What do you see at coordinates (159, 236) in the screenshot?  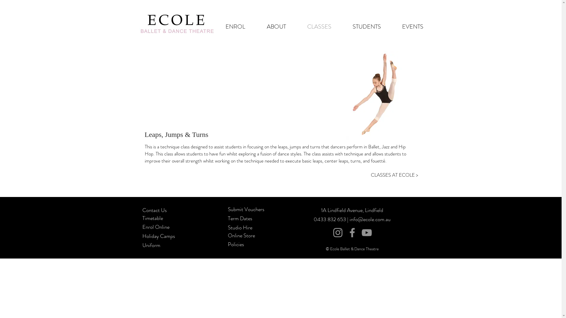 I see `Holiday Camps` at bounding box center [159, 236].